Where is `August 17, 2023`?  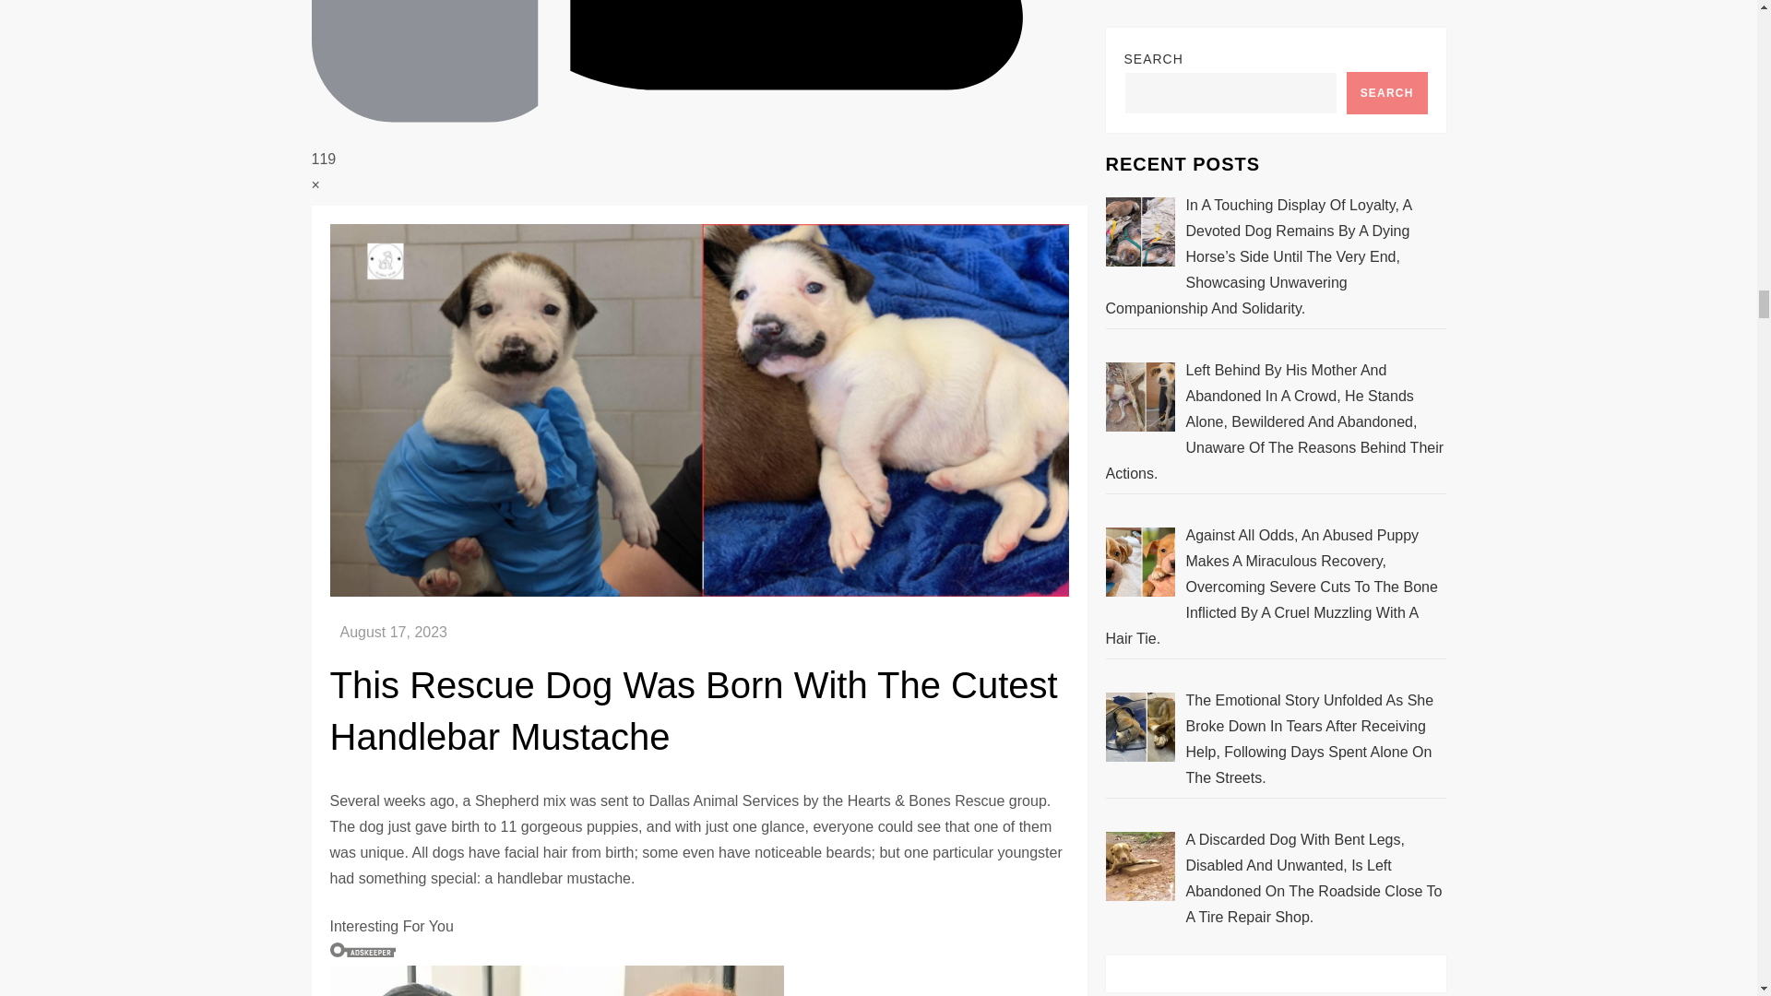
August 17, 2023 is located at coordinates (393, 633).